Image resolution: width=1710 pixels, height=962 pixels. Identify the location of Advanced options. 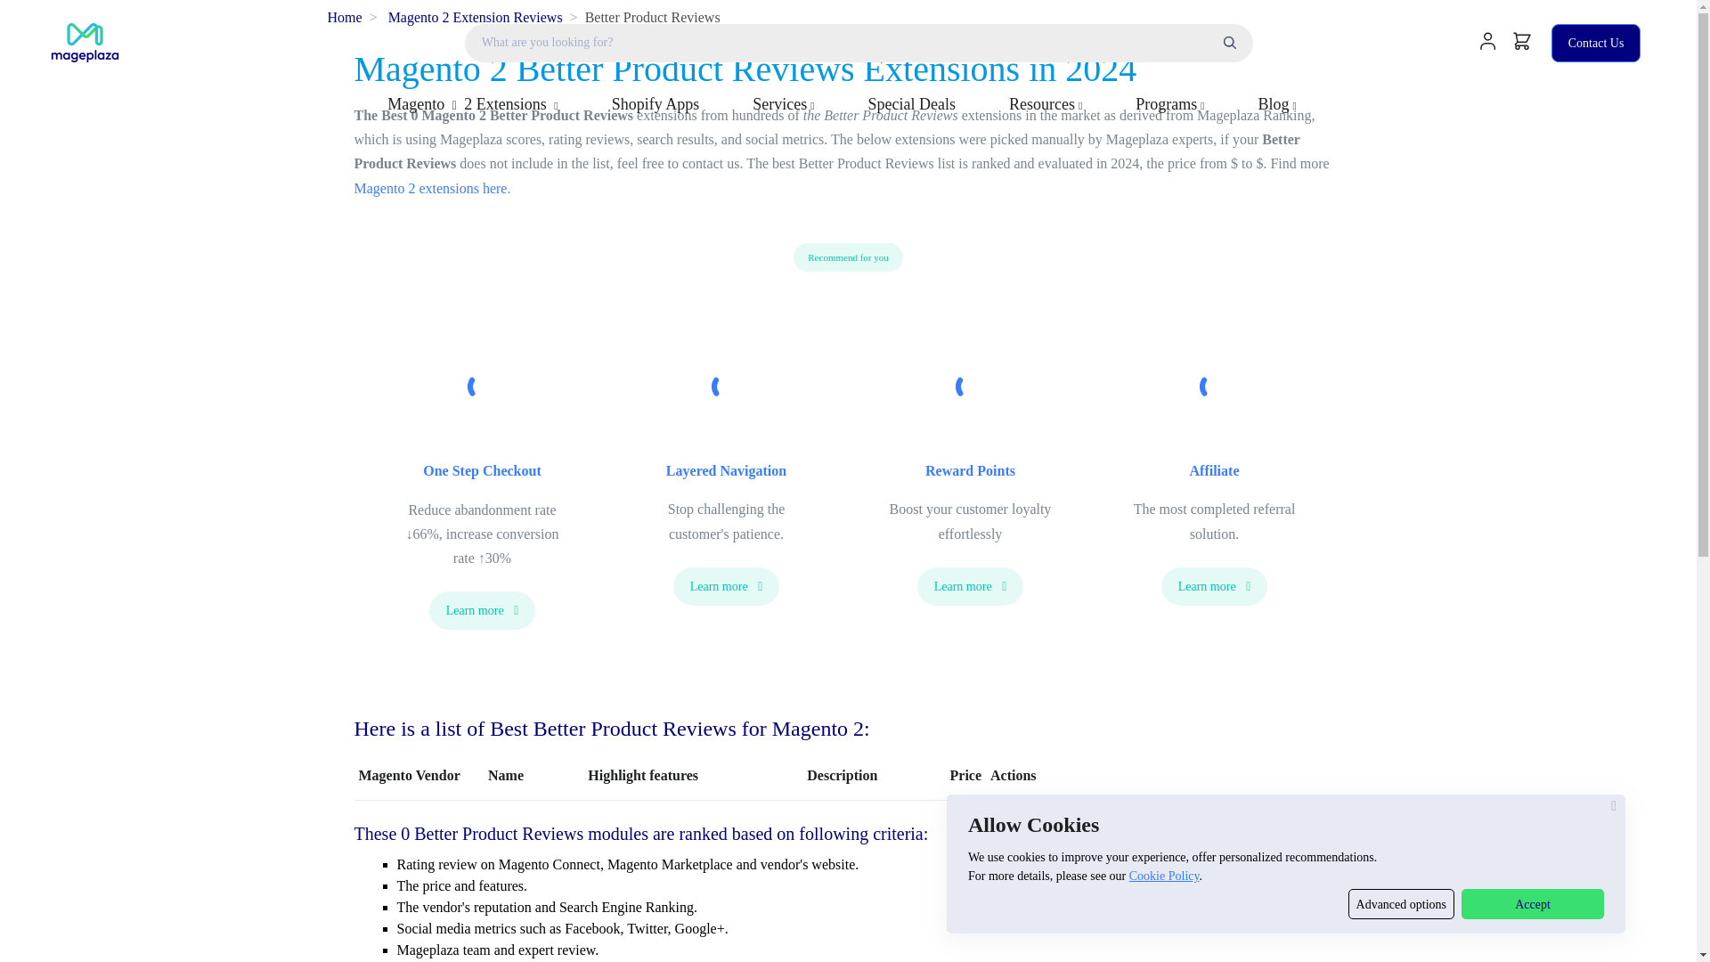
(1402, 903).